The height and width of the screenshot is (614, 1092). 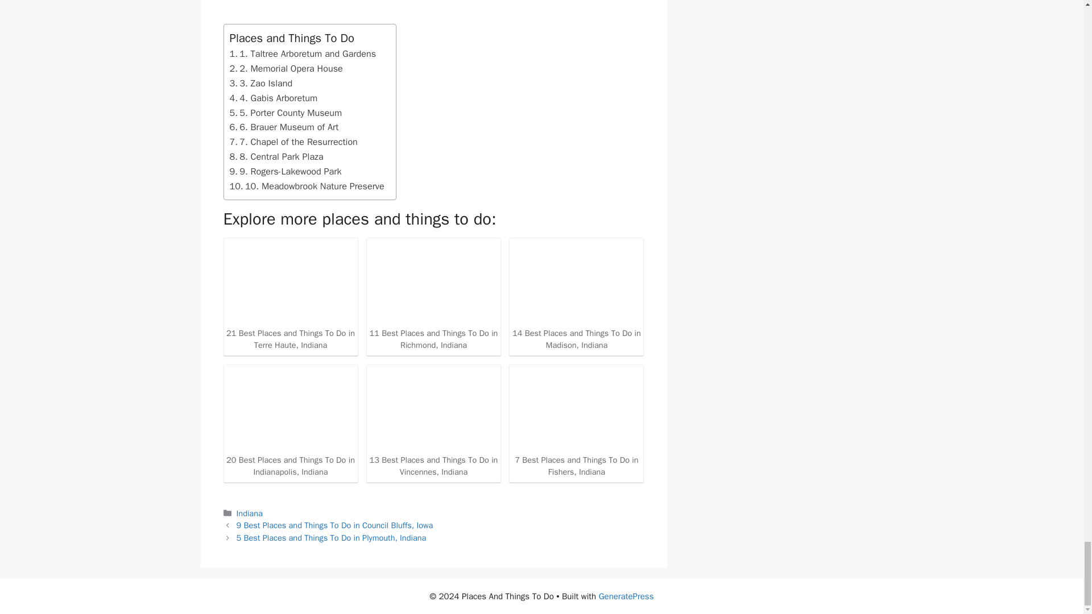 What do you see at coordinates (276, 157) in the screenshot?
I see `8. Central Park Plaza` at bounding box center [276, 157].